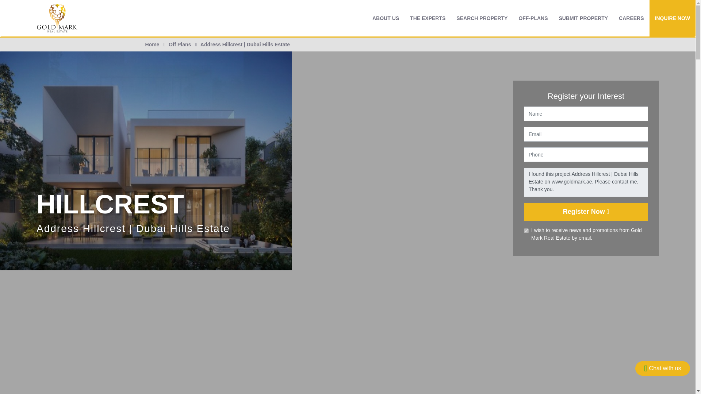 Image resolution: width=701 pixels, height=394 pixels. Describe the element at coordinates (482, 18) in the screenshot. I see `SEARCH PROPERTY` at that location.